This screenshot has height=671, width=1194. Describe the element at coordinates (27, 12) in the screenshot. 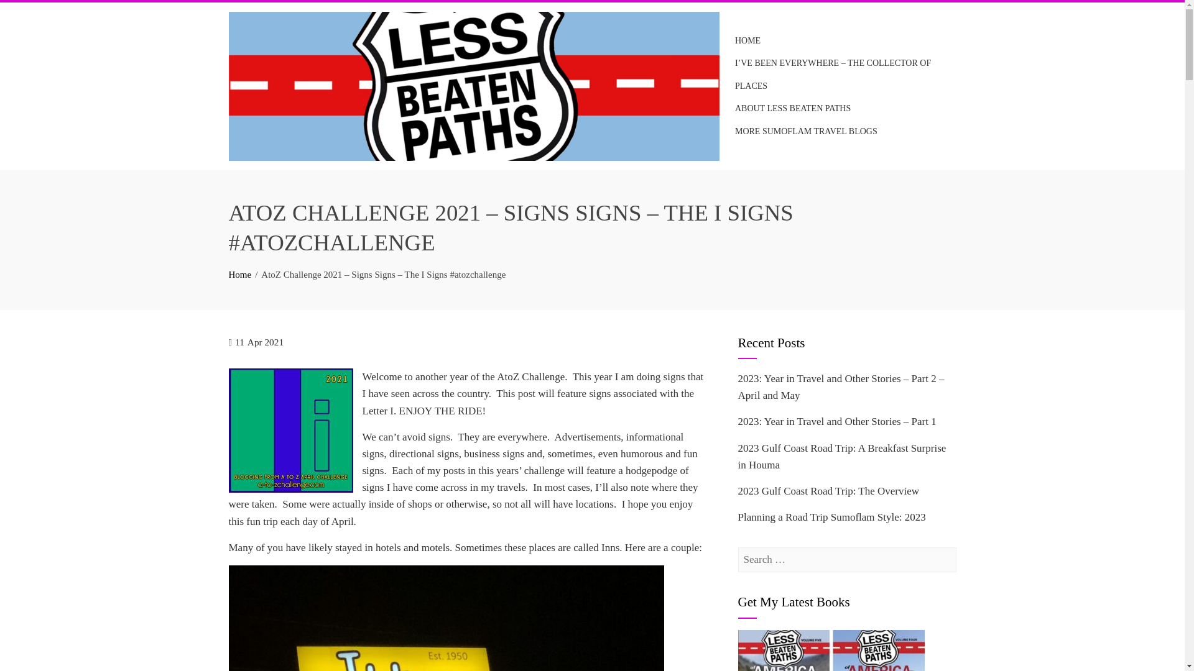

I see `Search` at that location.